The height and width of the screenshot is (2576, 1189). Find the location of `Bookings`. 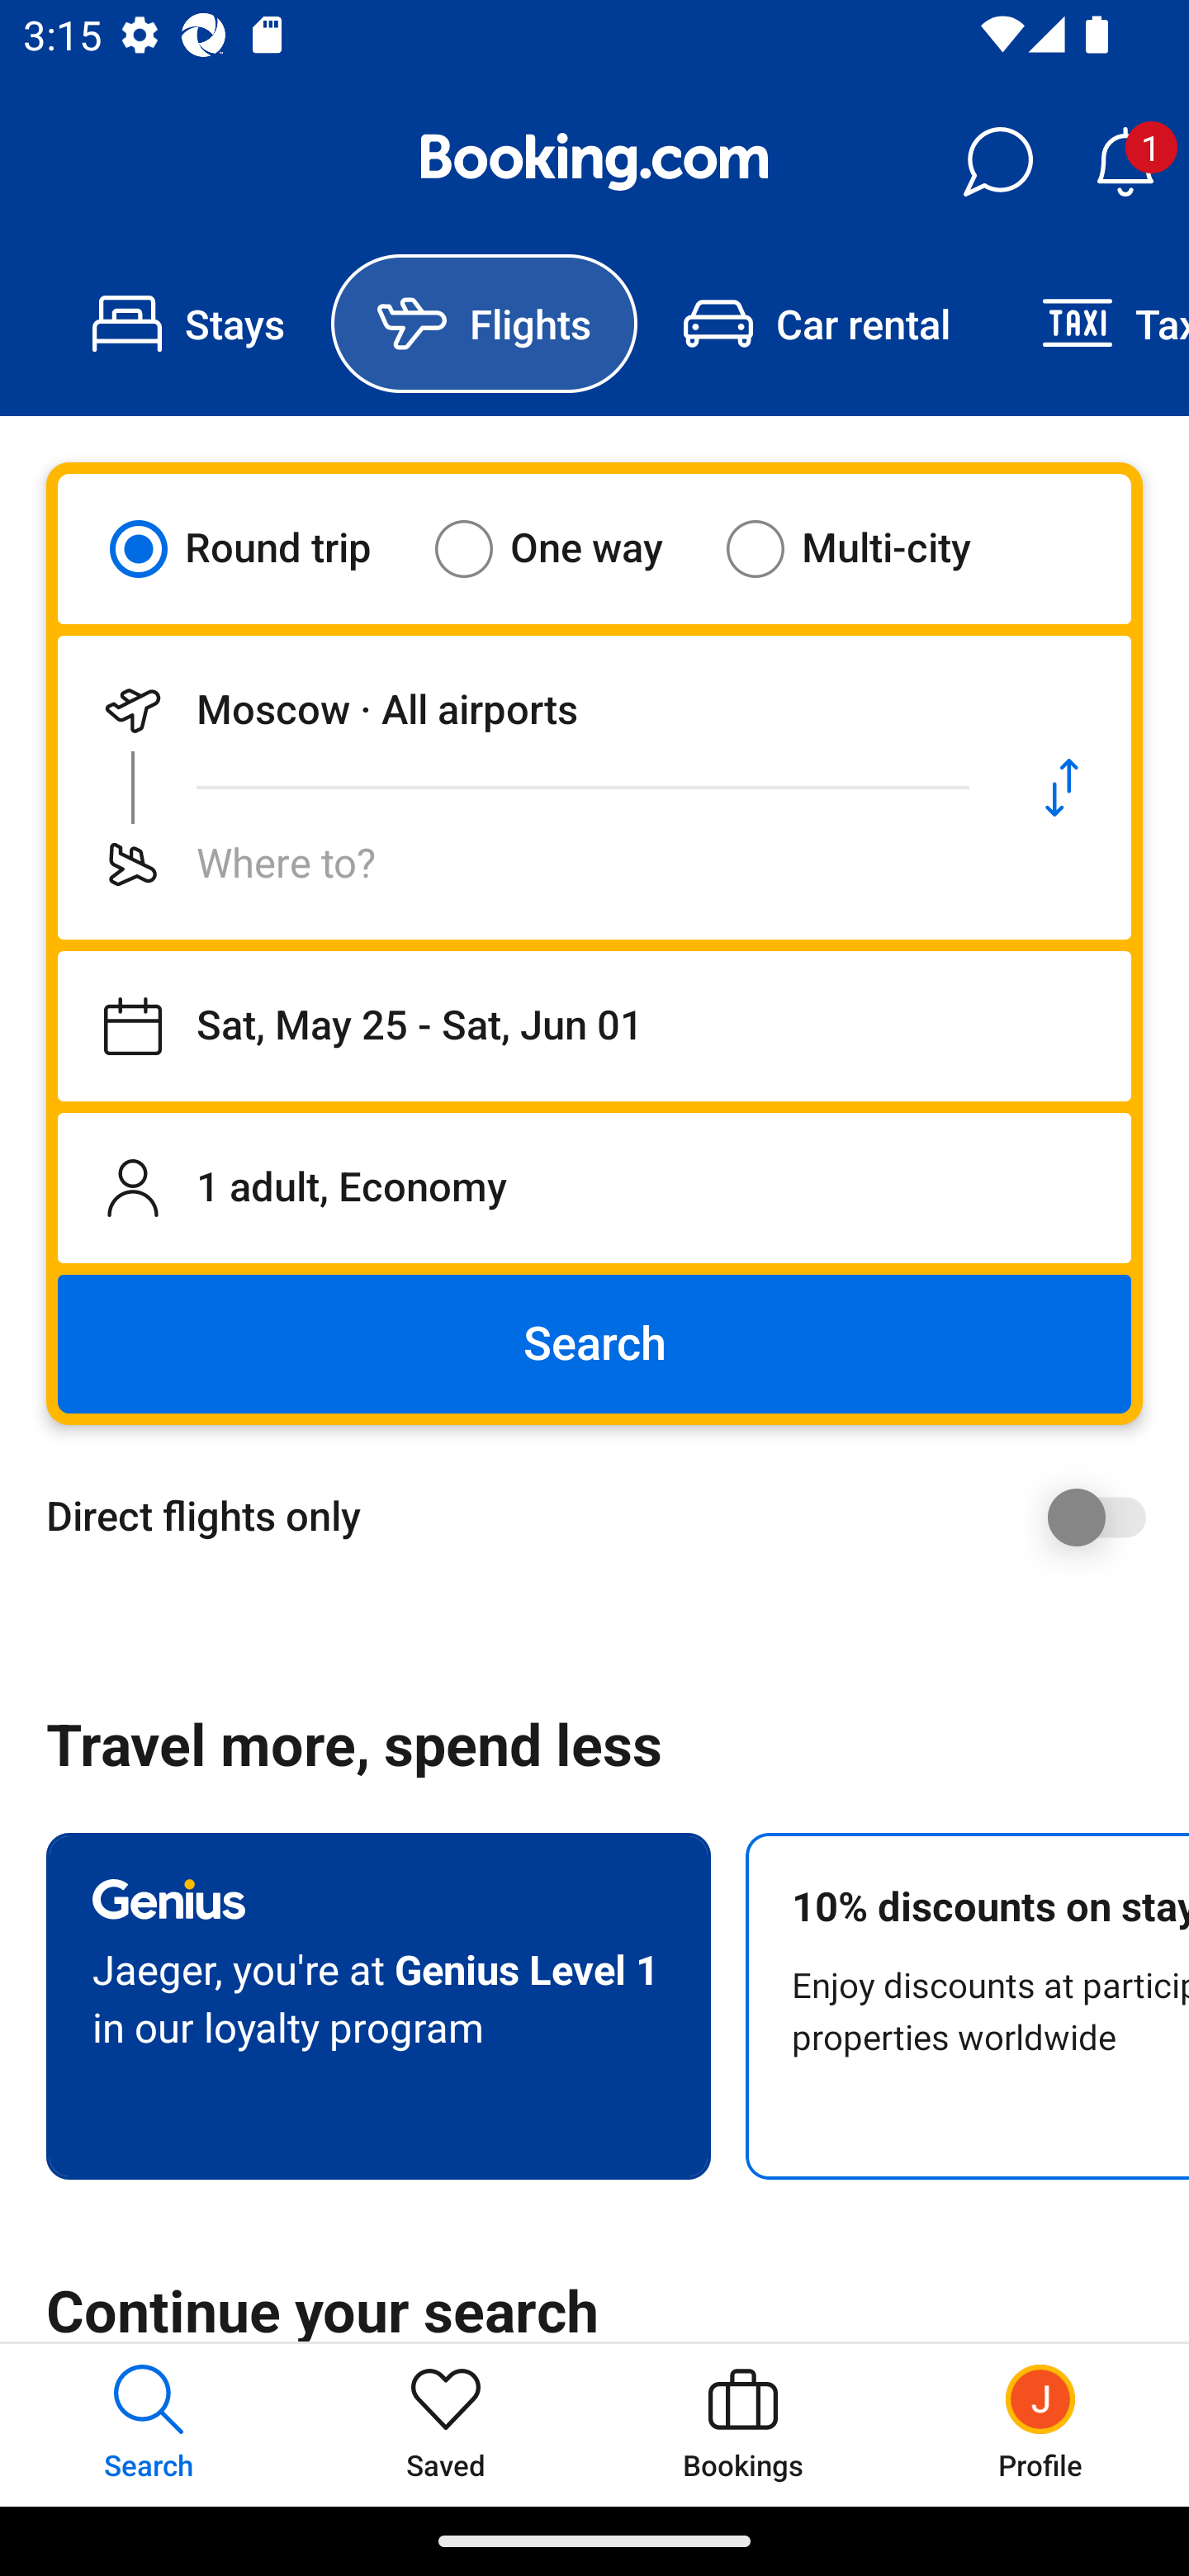

Bookings is located at coordinates (743, 2424).